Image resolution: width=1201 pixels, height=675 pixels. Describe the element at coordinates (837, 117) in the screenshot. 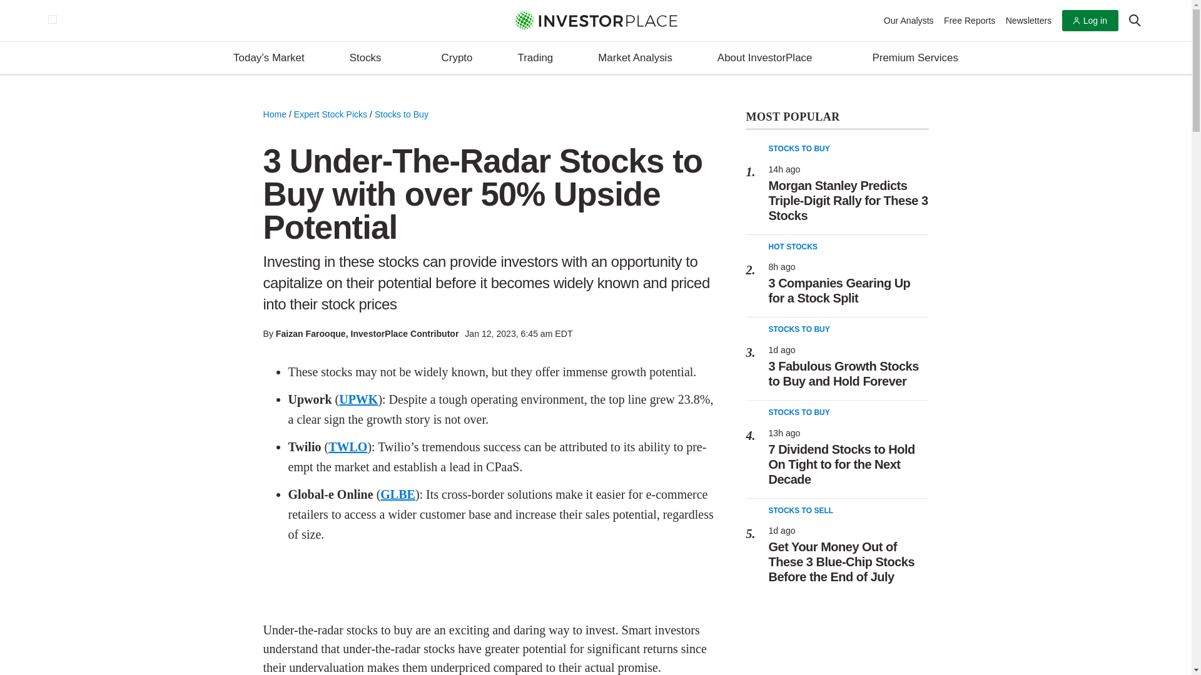

I see `View Most Read Content` at that location.